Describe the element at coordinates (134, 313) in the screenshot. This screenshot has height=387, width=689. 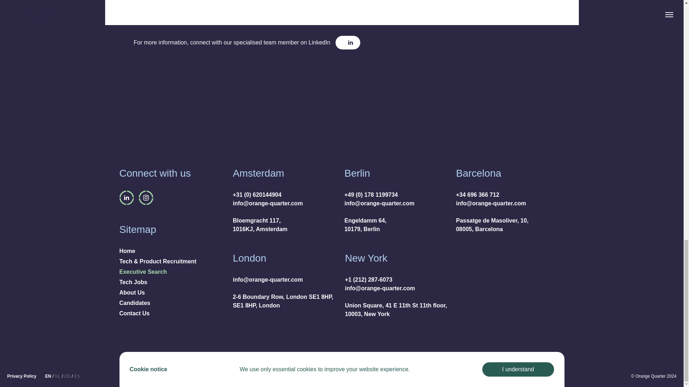
I see `Contact Us` at that location.